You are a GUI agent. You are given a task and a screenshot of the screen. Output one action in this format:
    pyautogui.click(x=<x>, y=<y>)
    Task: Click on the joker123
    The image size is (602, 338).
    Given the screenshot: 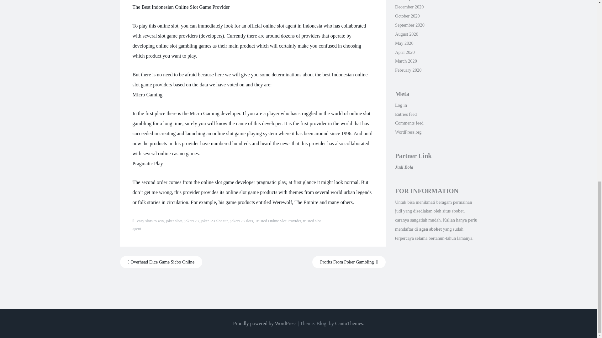 What is the action you would take?
    pyautogui.click(x=191, y=221)
    